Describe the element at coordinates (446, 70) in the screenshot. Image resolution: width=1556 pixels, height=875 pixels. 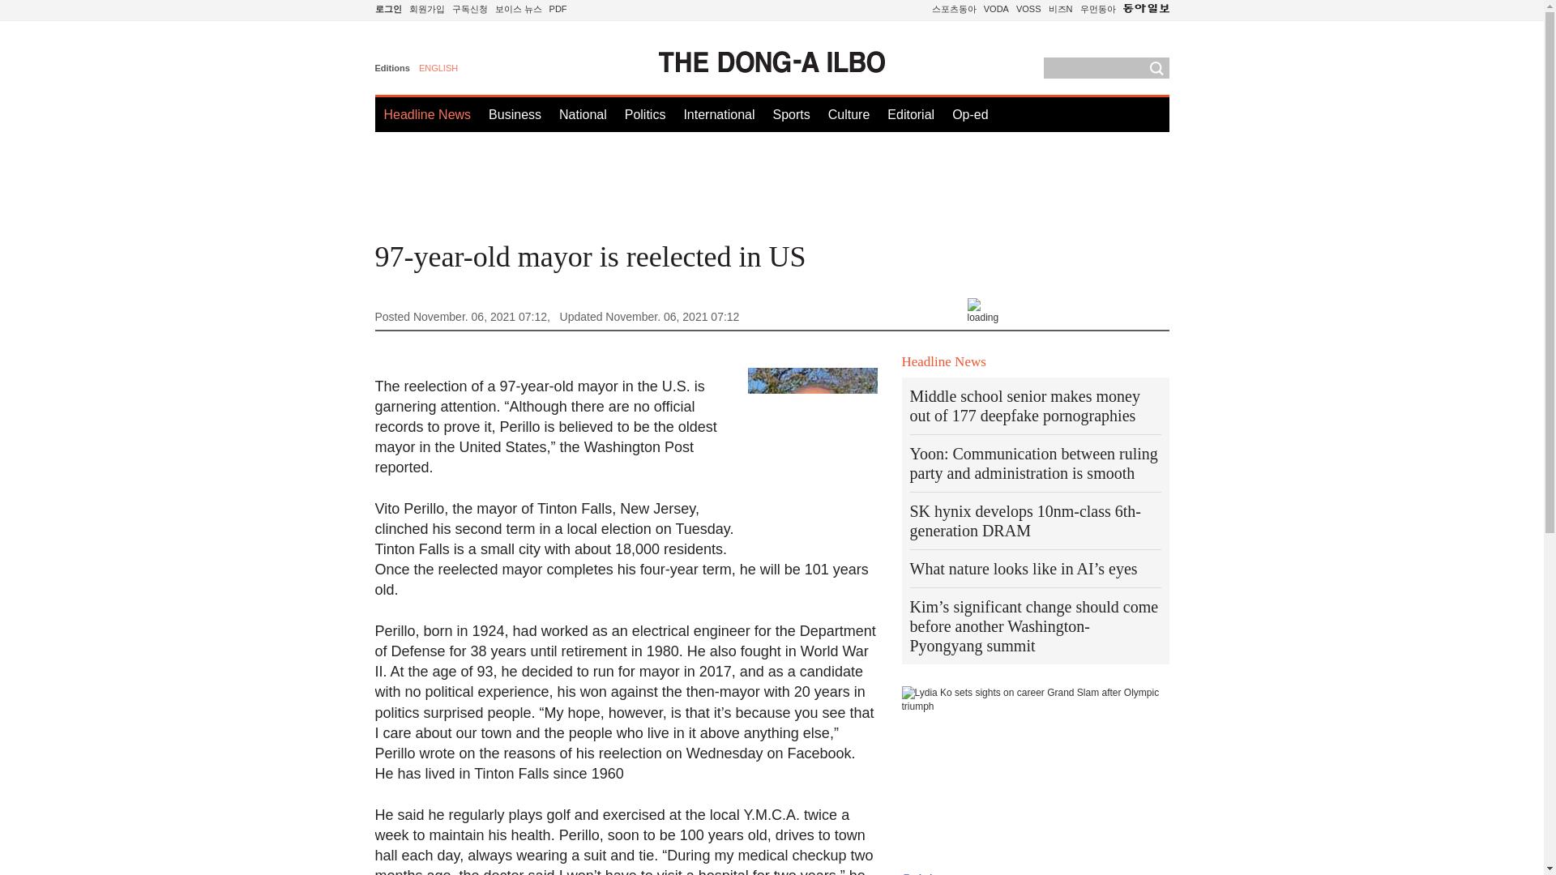
I see `ENGLISH` at that location.